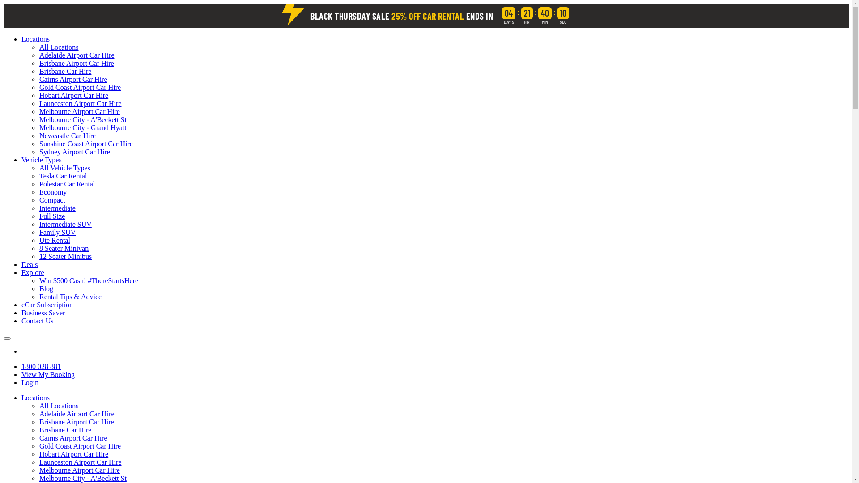 The height and width of the screenshot is (483, 859). What do you see at coordinates (33, 273) in the screenshot?
I see `Explore` at bounding box center [33, 273].